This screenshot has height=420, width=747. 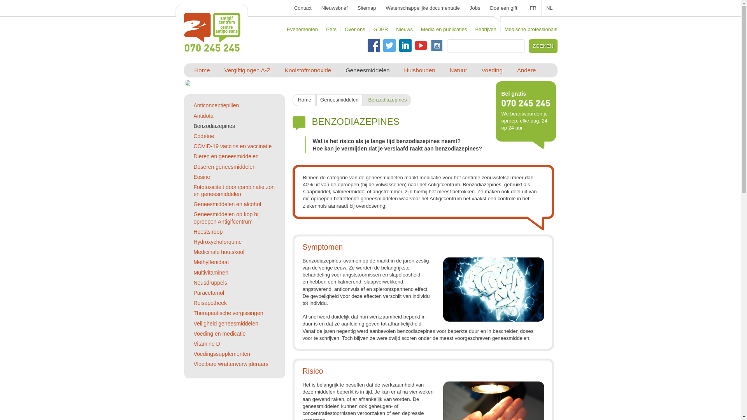 I want to click on Natuur, so click(x=458, y=70).